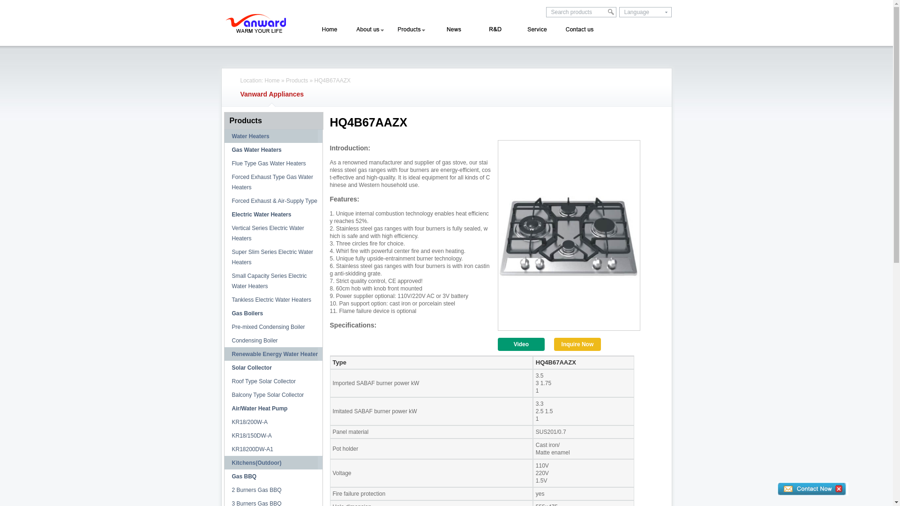 The image size is (900, 506). Describe the element at coordinates (577, 12) in the screenshot. I see `Search products` at that location.